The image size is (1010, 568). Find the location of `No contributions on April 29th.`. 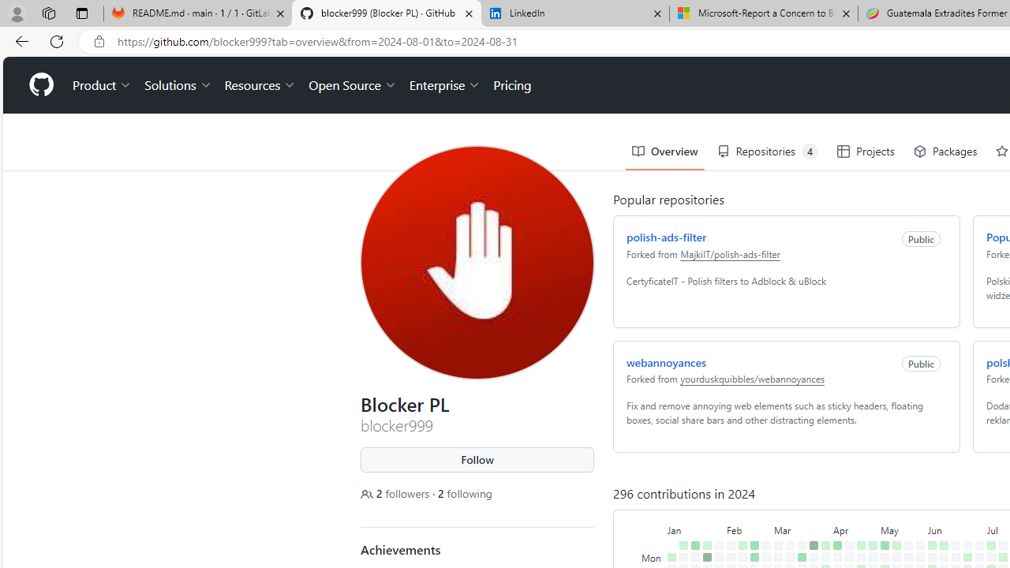

No contributions on April 29th. is located at coordinates (873, 557).